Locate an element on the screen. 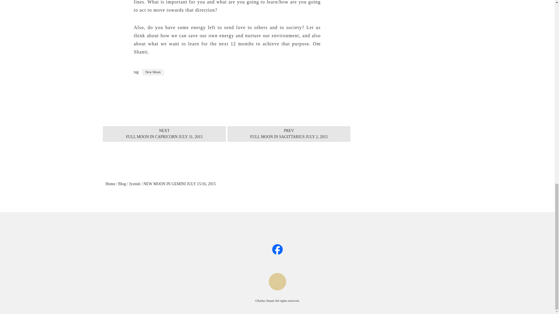 This screenshot has width=559, height=314. Jyotish is located at coordinates (110, 184).